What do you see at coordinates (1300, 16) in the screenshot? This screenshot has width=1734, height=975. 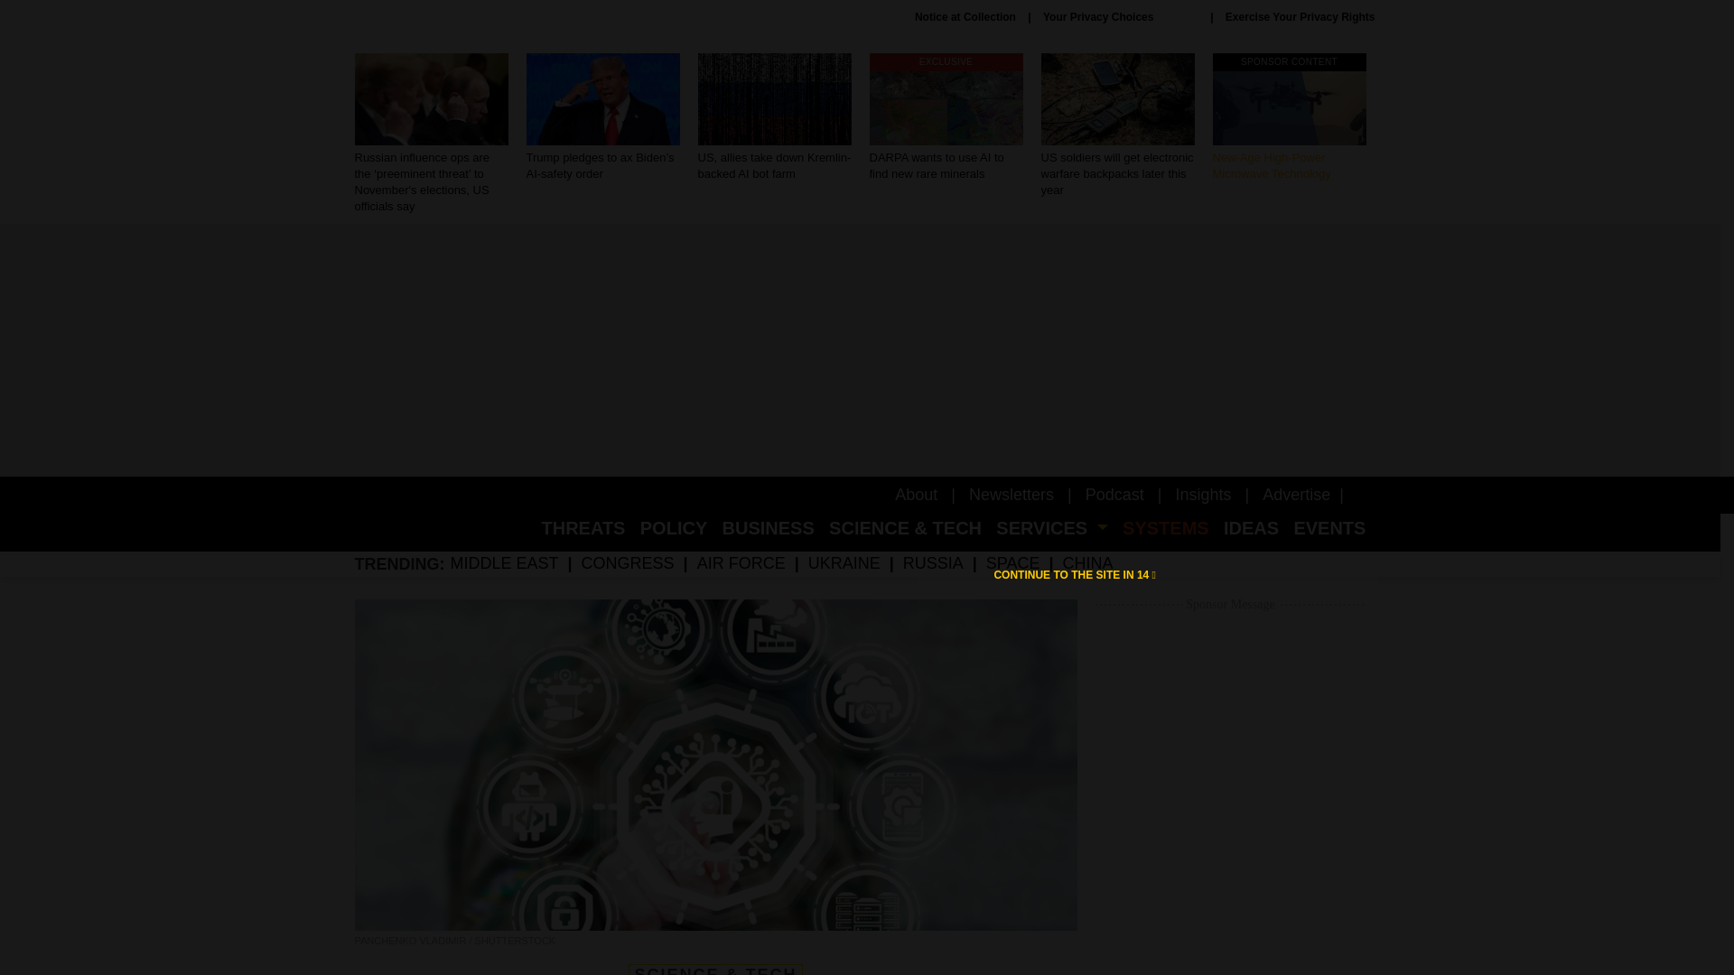 I see `3rd party ad content` at bounding box center [1300, 16].